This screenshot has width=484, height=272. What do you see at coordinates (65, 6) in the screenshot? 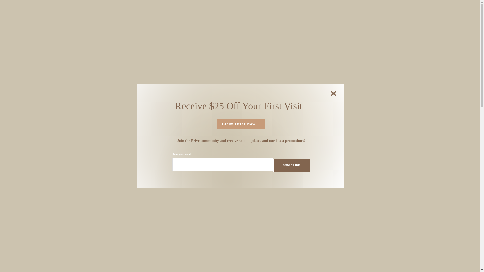
I see `Locations` at bounding box center [65, 6].